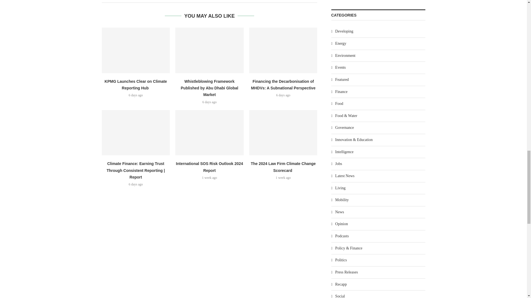 The image size is (531, 298). Describe the element at coordinates (209, 132) in the screenshot. I see `International SOS Risk Outlook 2024 Report` at that location.